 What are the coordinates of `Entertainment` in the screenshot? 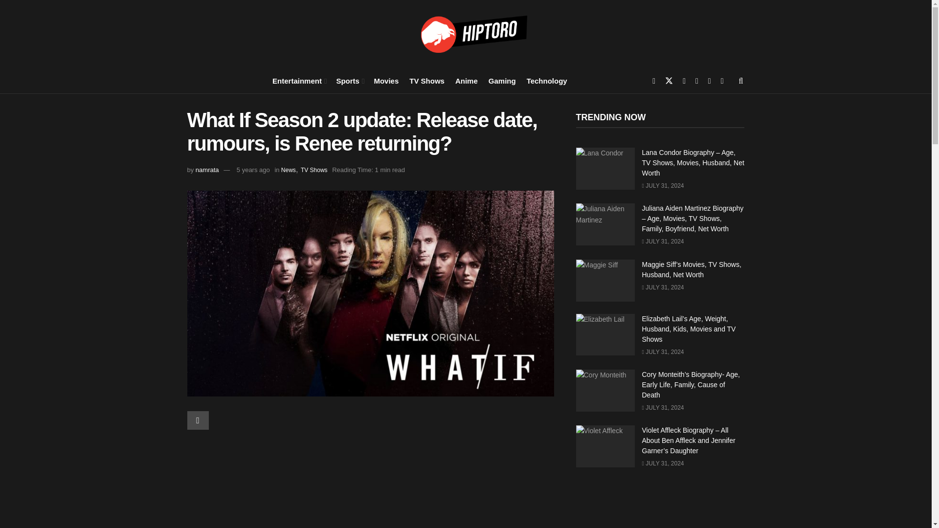 It's located at (298, 80).